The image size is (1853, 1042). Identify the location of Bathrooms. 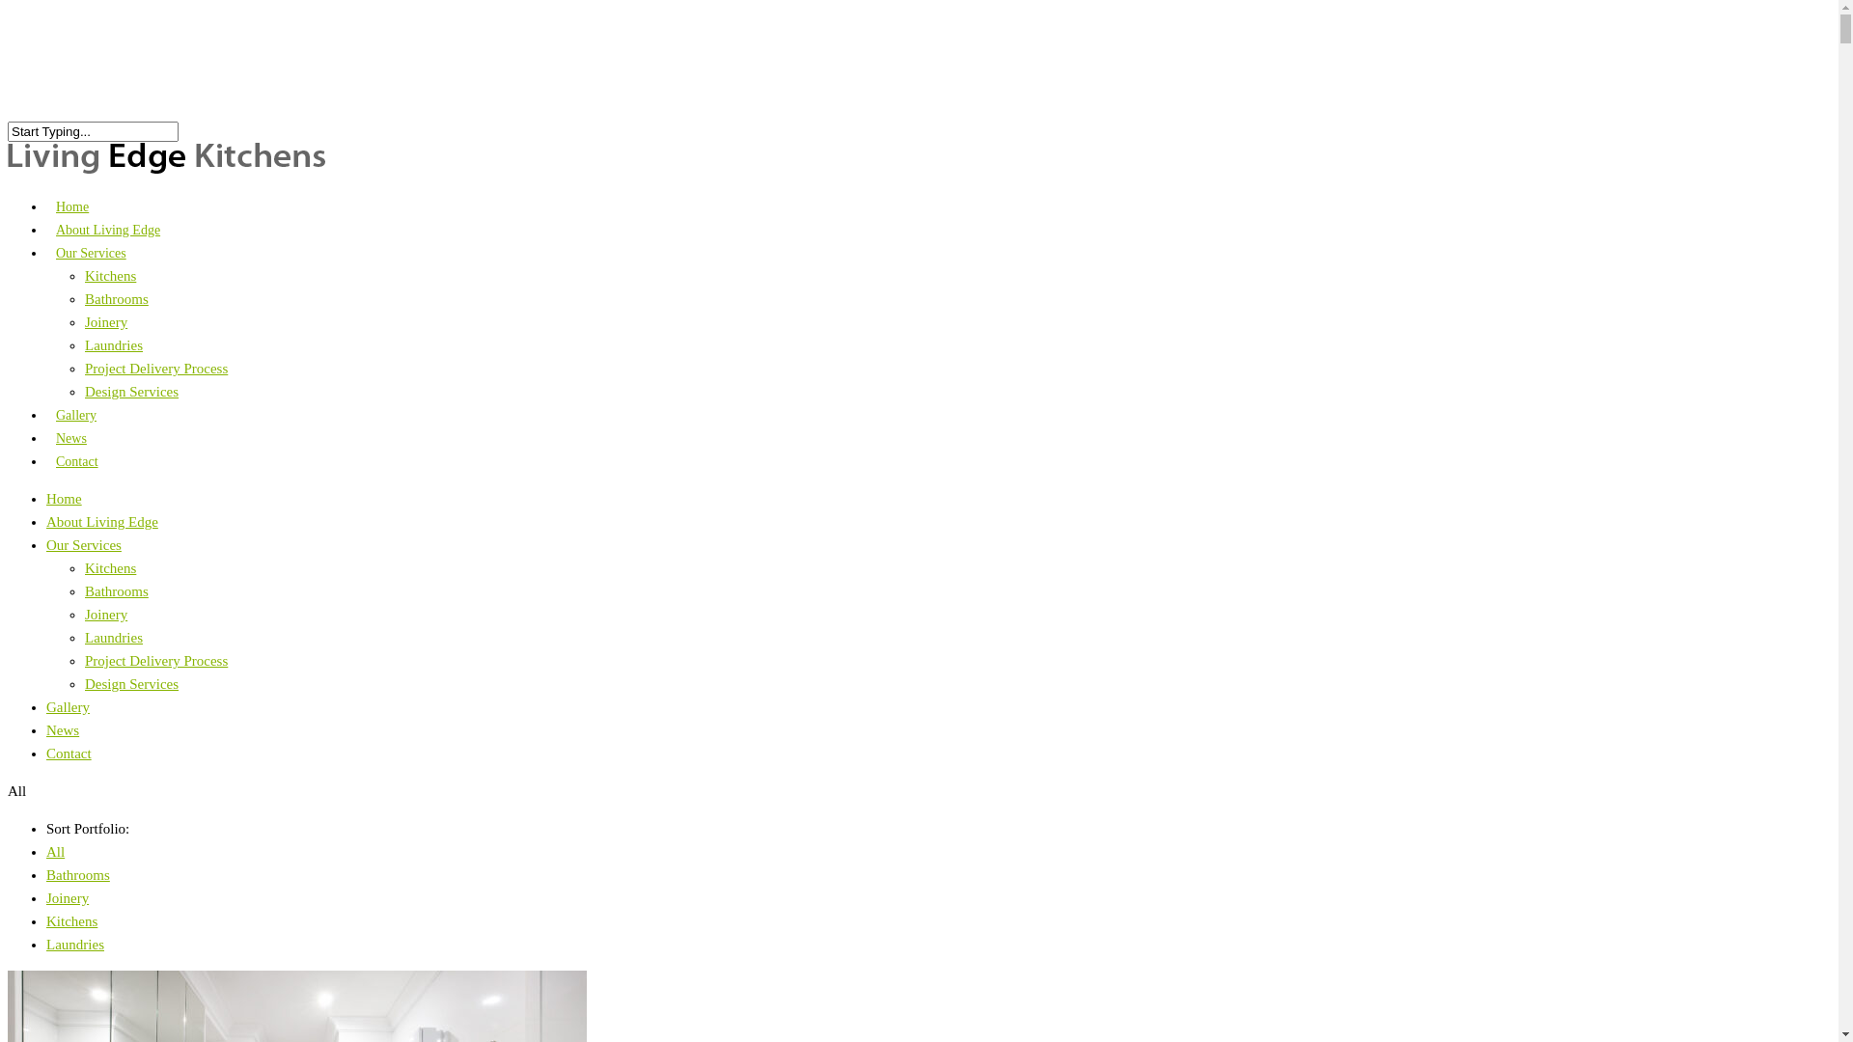
(117, 299).